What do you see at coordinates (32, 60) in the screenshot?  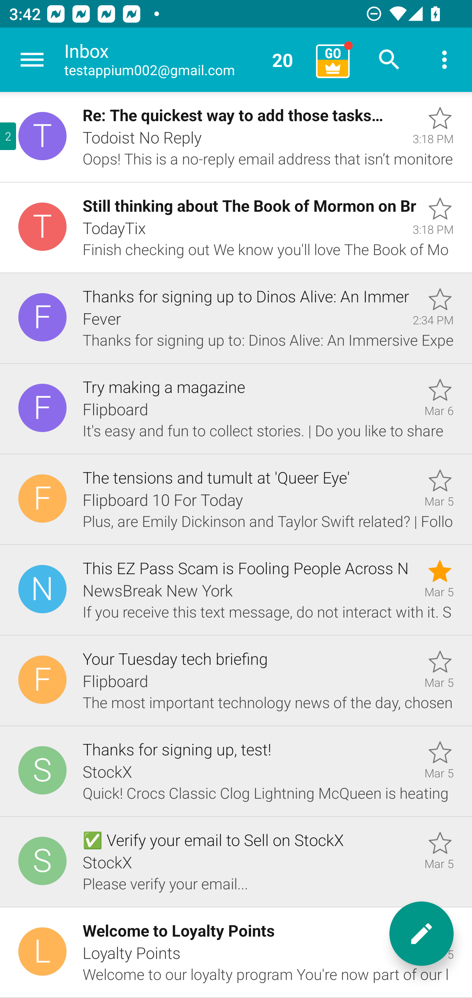 I see `Navigate up` at bounding box center [32, 60].